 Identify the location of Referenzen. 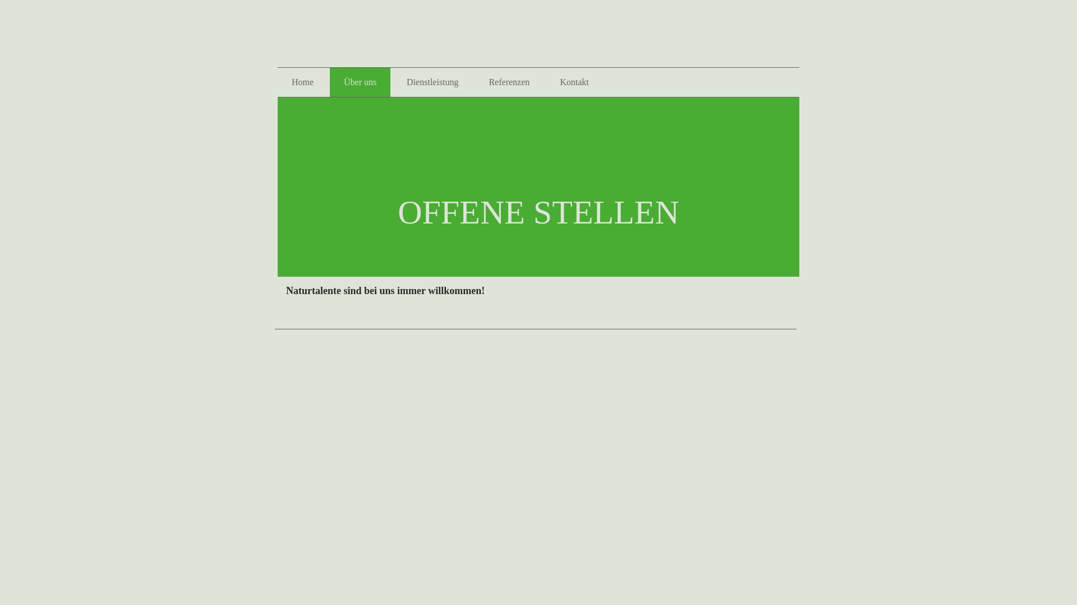
(509, 82).